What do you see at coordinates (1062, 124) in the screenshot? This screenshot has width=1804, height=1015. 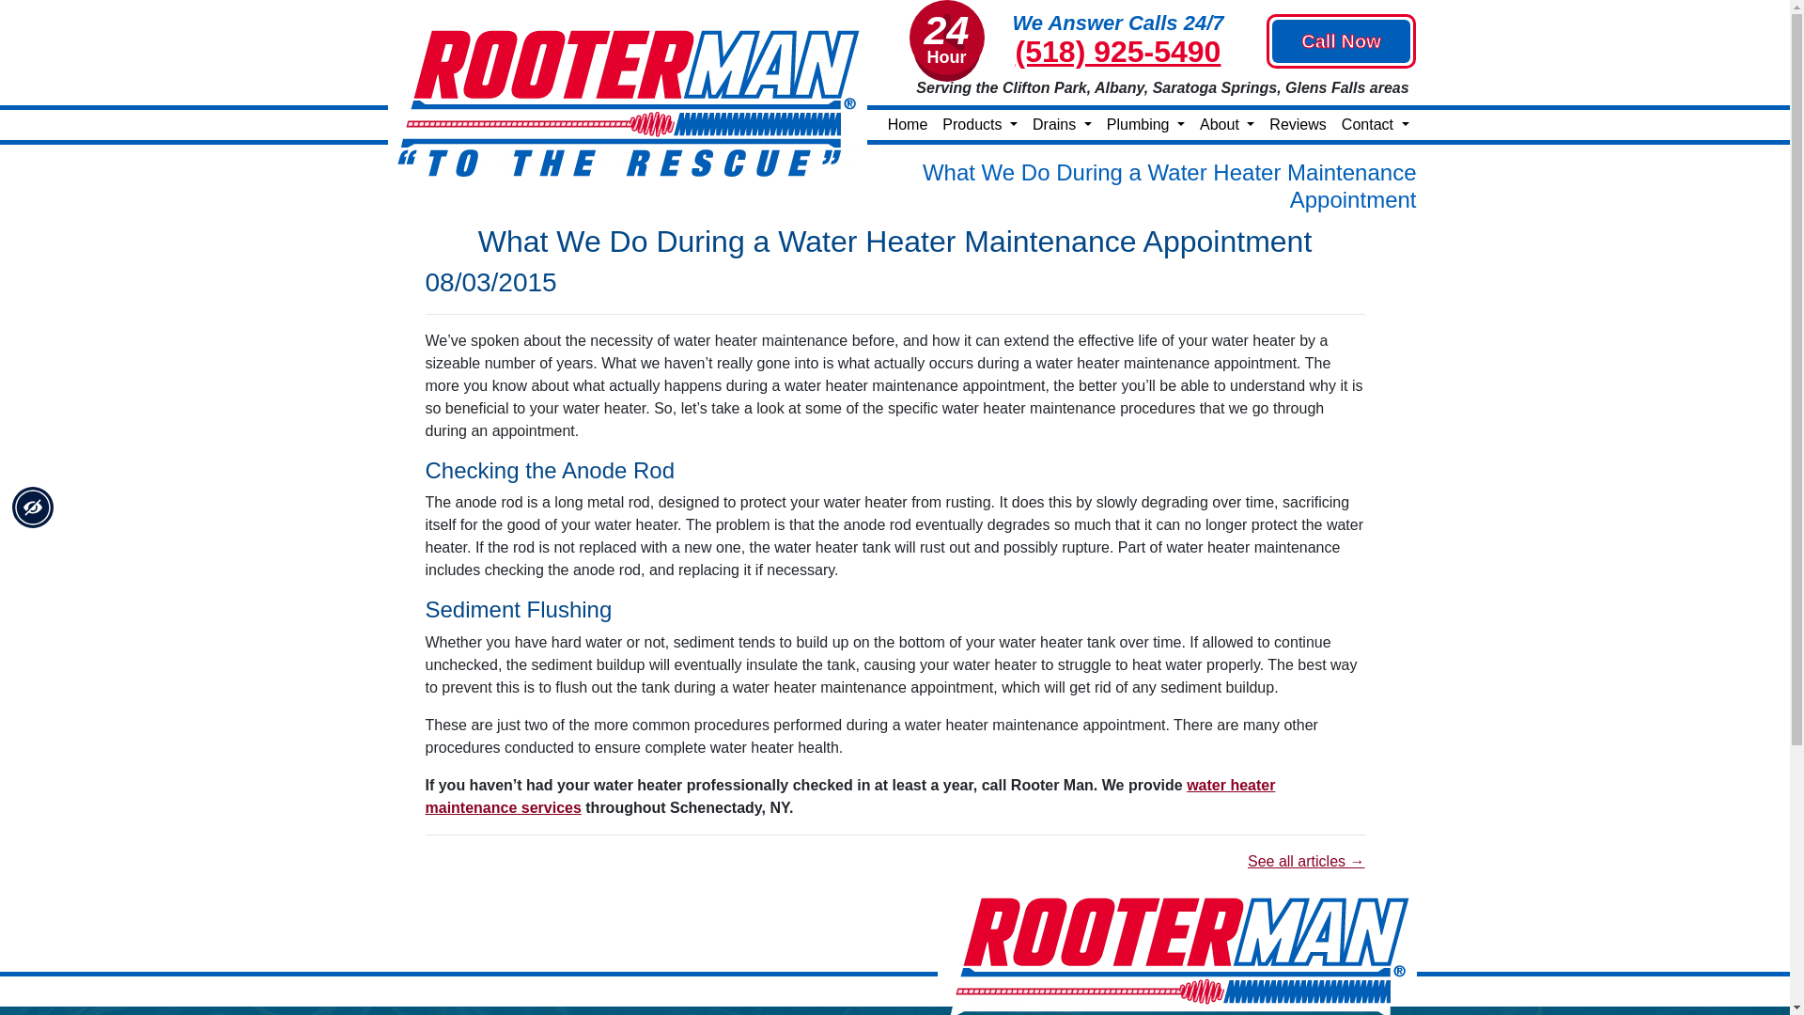 I see `Drains` at bounding box center [1062, 124].